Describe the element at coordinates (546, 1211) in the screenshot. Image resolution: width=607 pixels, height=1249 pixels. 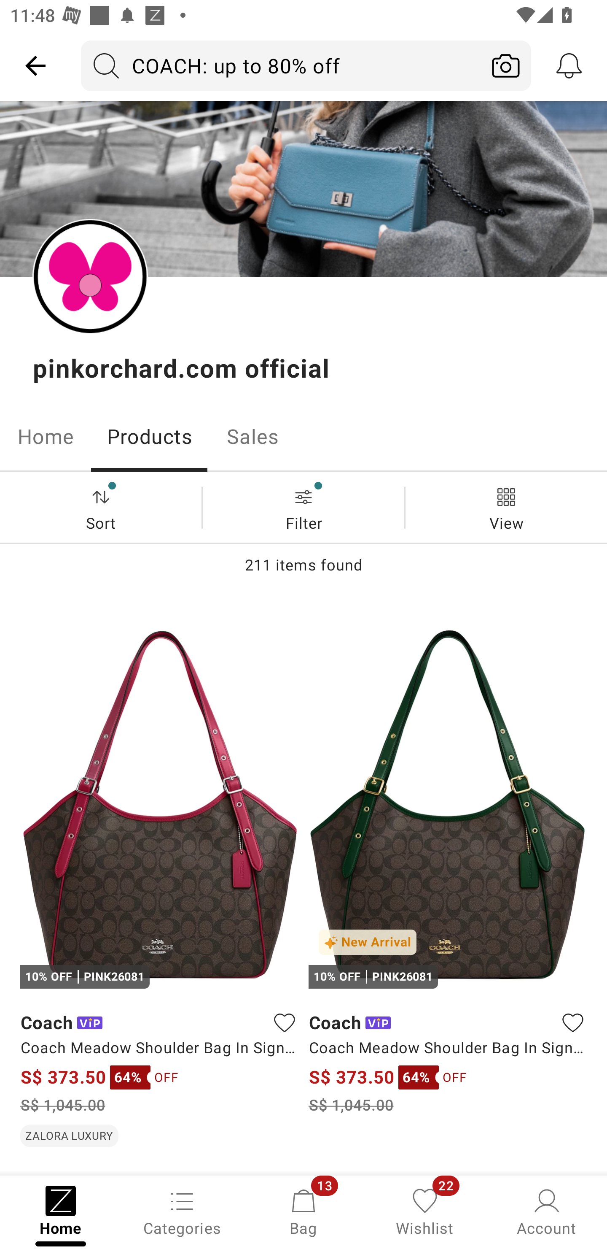
I see `Account` at that location.